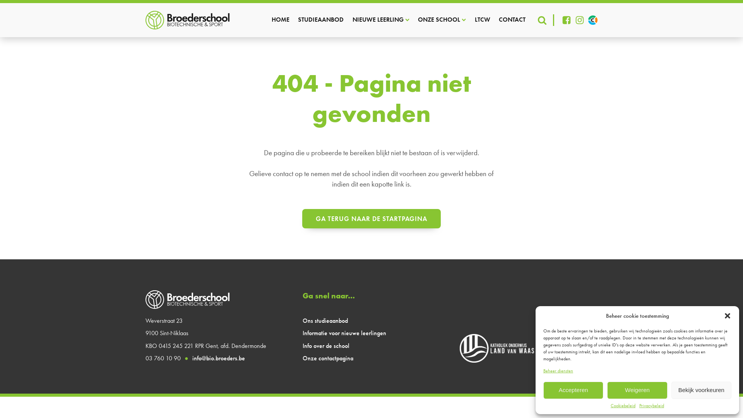  I want to click on Zoeken, so click(18, 6).